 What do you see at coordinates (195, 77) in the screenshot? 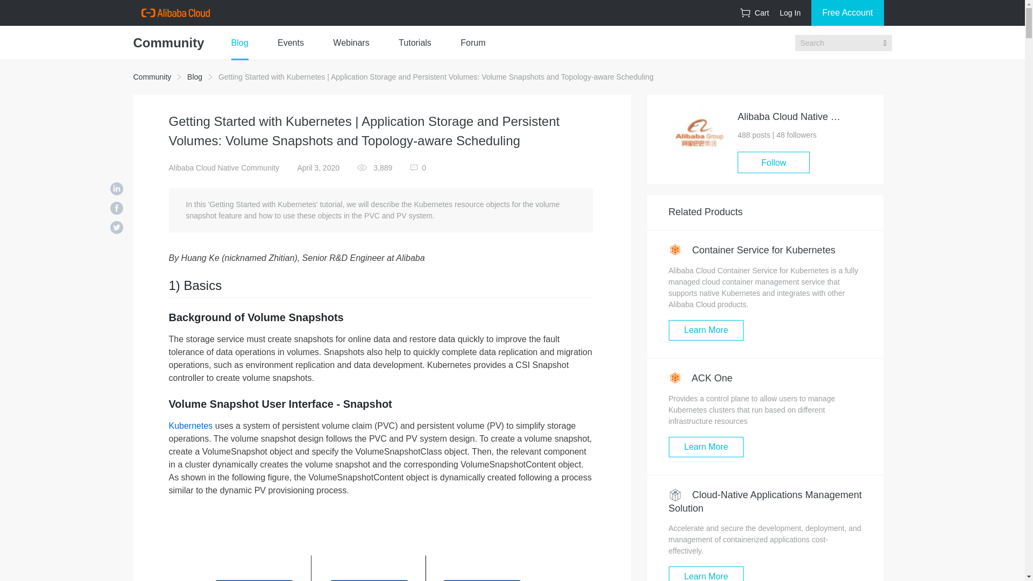
I see `Blog` at bounding box center [195, 77].